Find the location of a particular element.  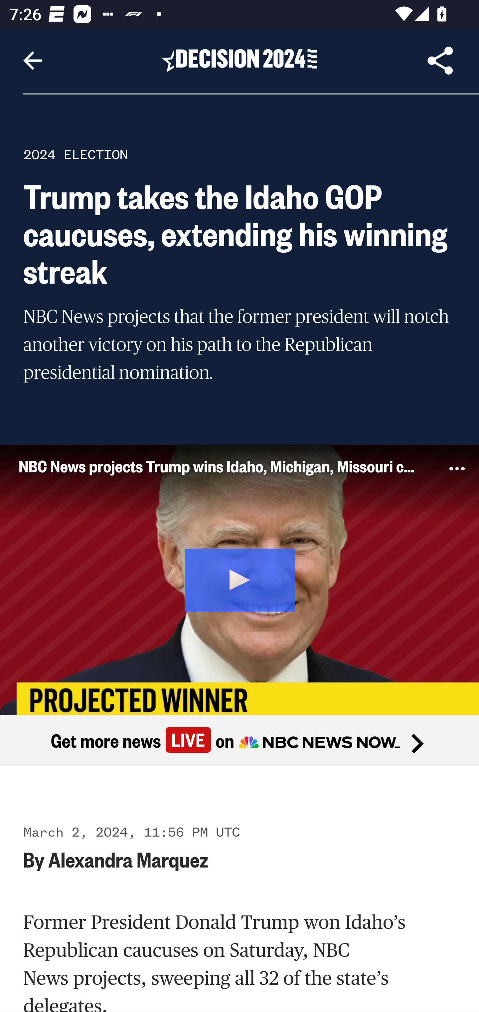

Video Player Unable to play media. Play   is located at coordinates (239, 579).